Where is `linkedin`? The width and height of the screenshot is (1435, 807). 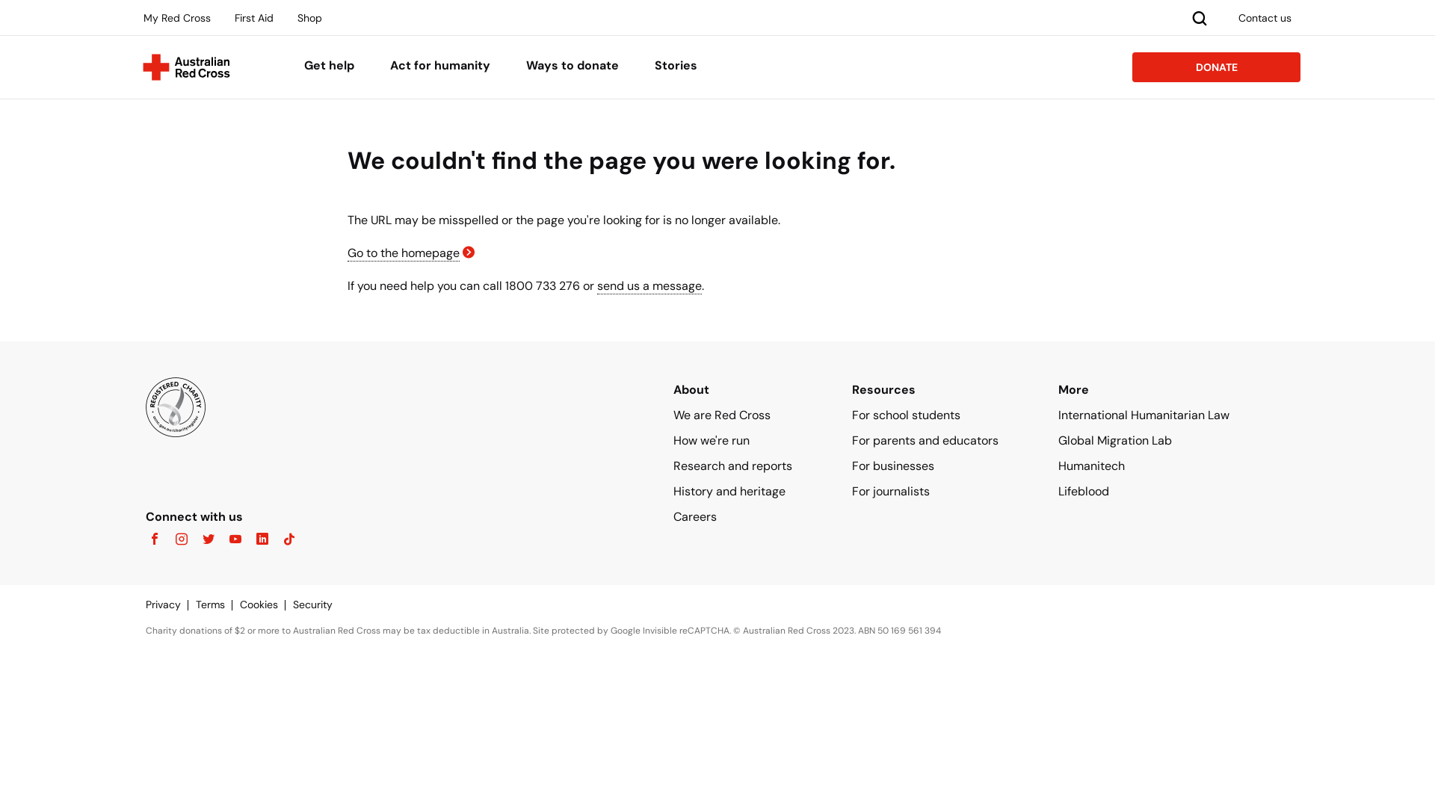 linkedin is located at coordinates (258, 539).